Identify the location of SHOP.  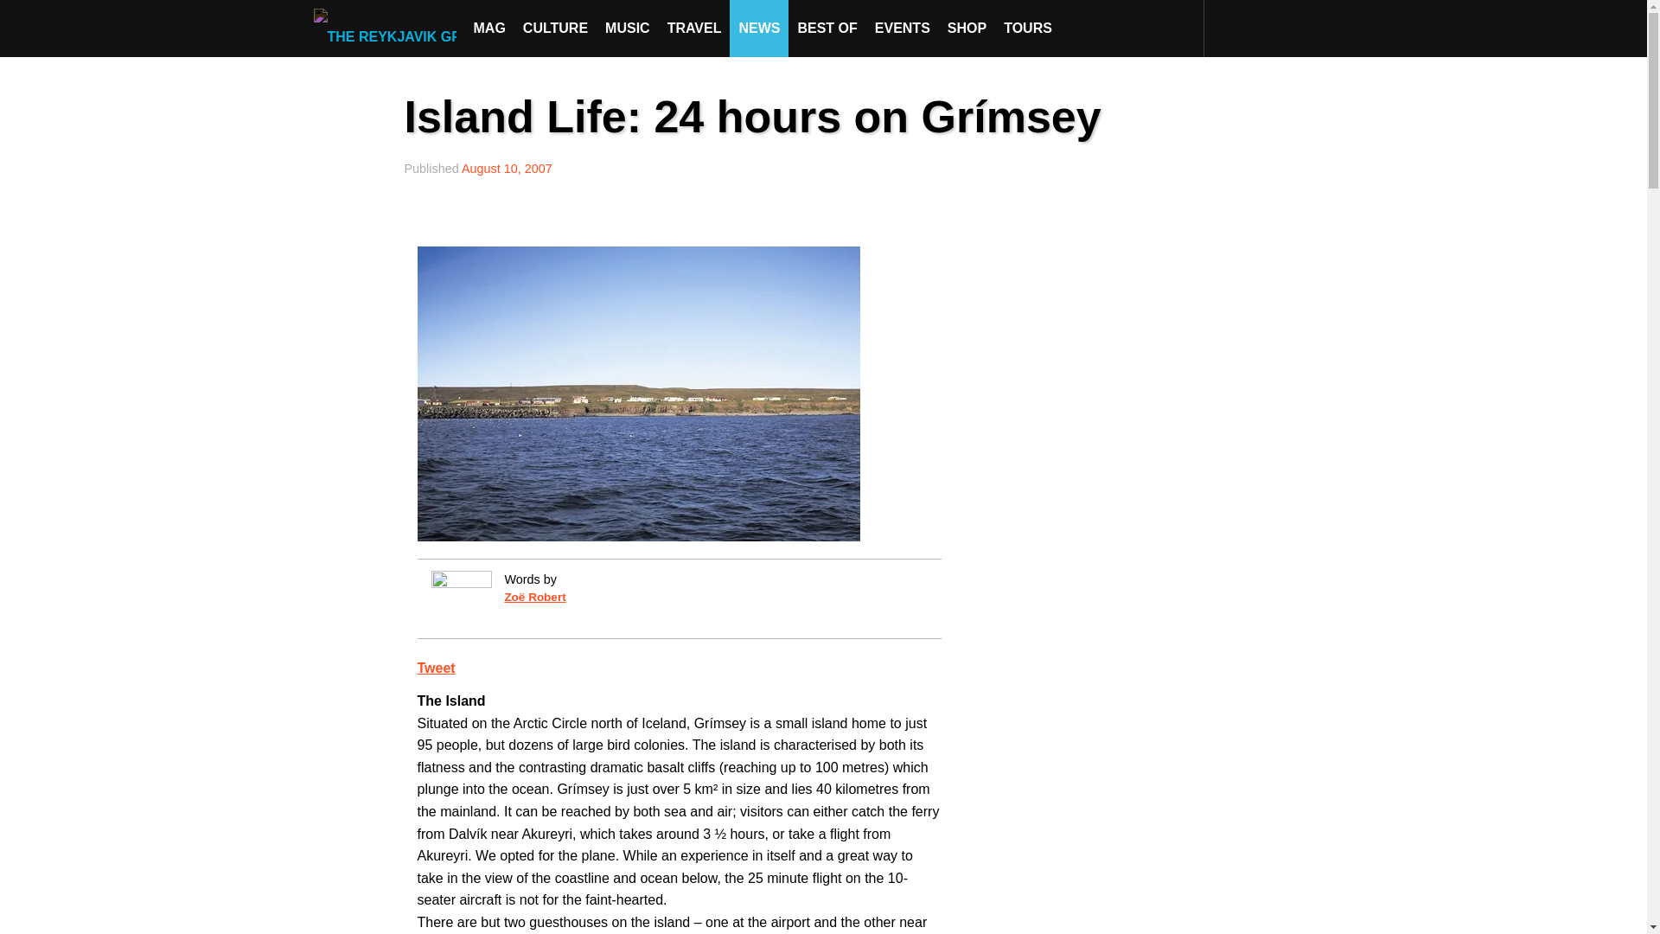
(967, 28).